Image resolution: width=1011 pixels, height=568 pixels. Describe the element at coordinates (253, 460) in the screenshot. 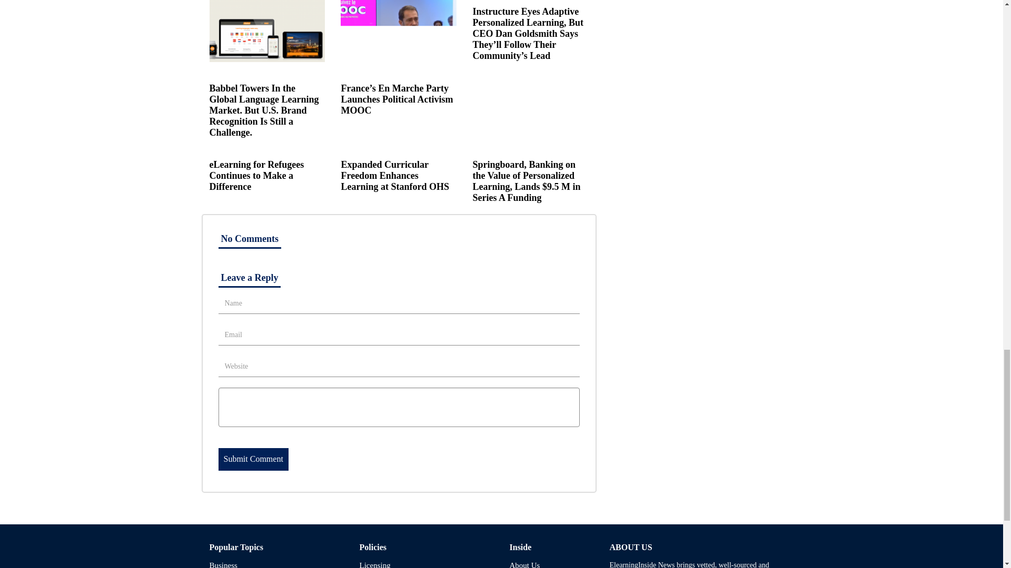

I see `Submit Comment` at that location.